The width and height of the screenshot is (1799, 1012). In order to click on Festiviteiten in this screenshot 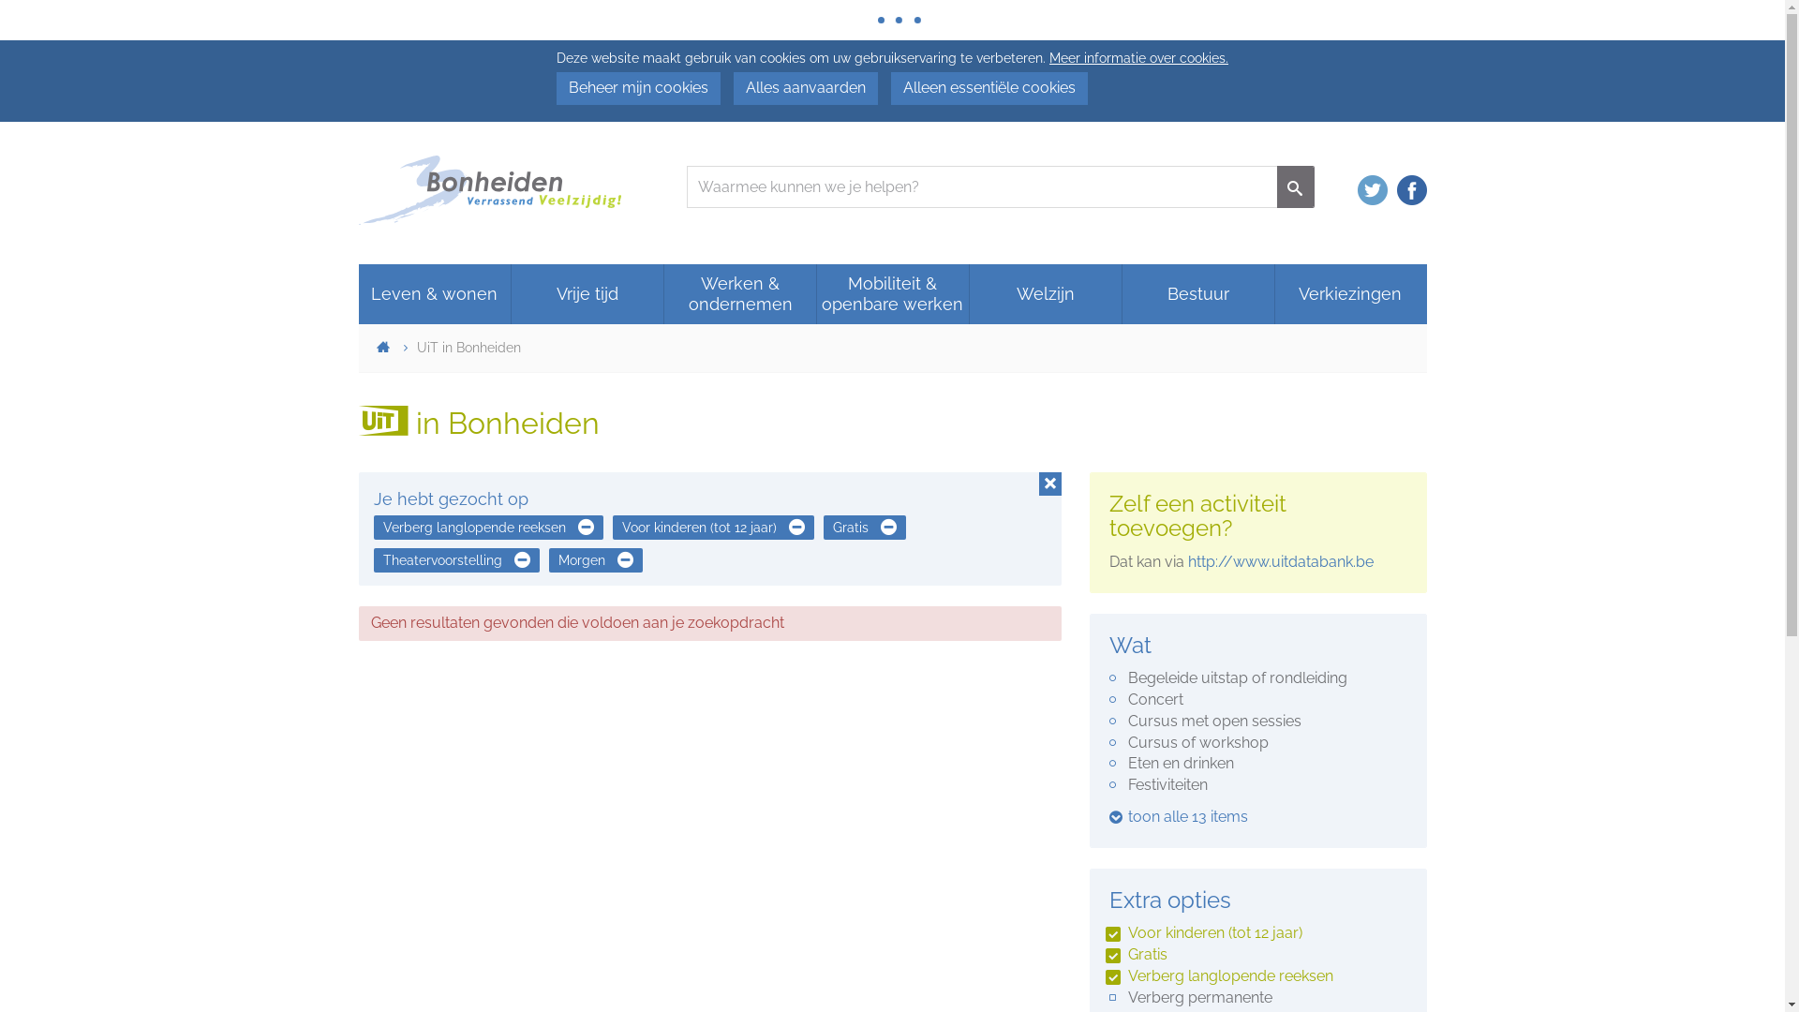, I will do `click(1258, 785)`.